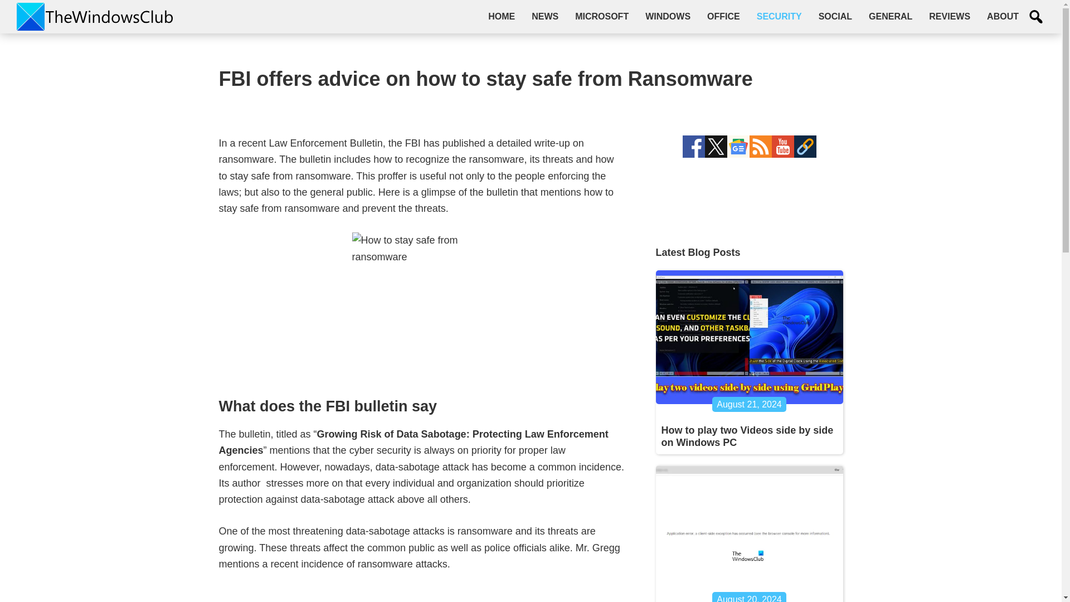 This screenshot has height=602, width=1070. Describe the element at coordinates (950, 16) in the screenshot. I see `REVIEWS` at that location.